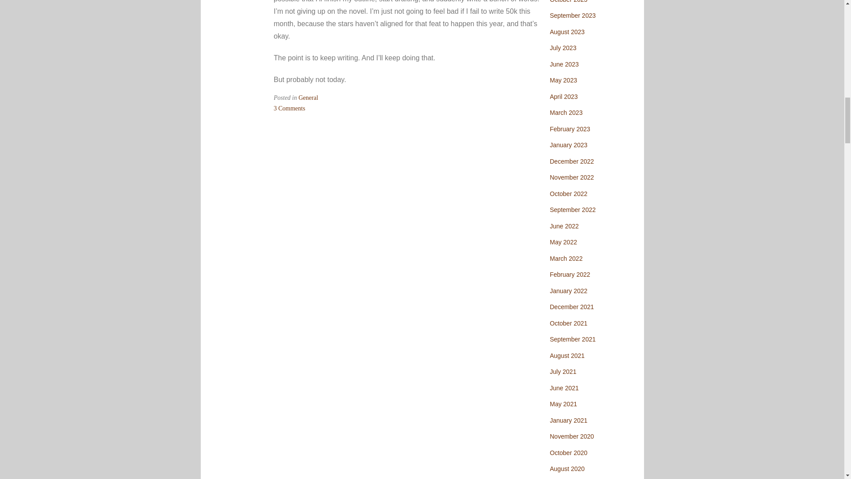 This screenshot has height=479, width=851. Describe the element at coordinates (566, 113) in the screenshot. I see `March 2023` at that location.